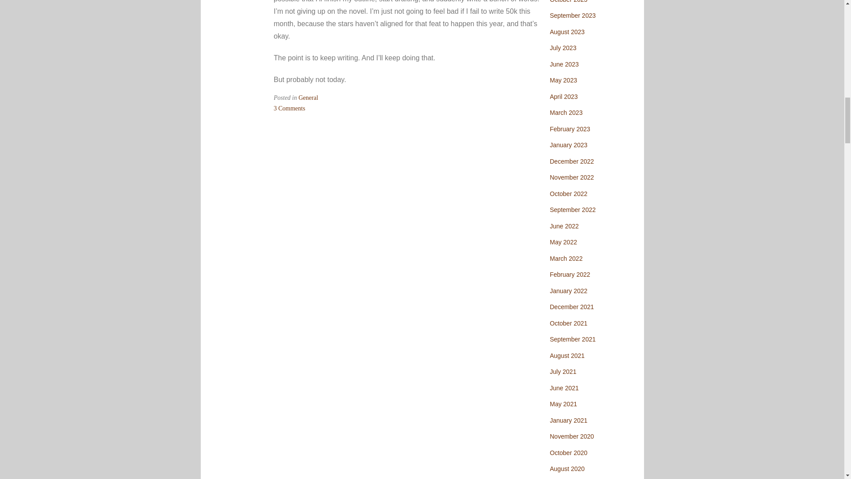 This screenshot has height=479, width=851. Describe the element at coordinates (566, 113) in the screenshot. I see `March 2023` at that location.